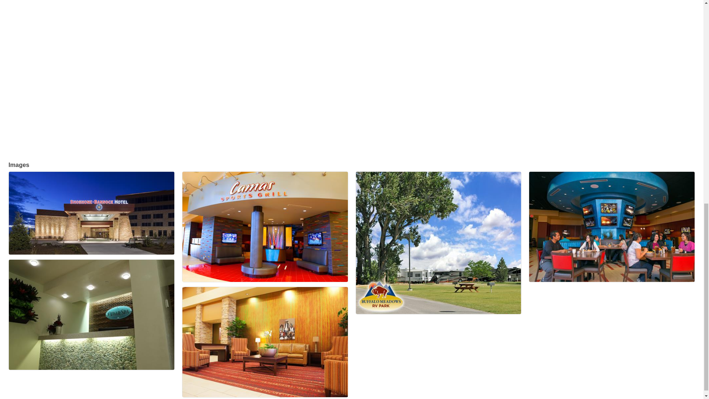 Image resolution: width=709 pixels, height=399 pixels. I want to click on Camas Grill, so click(265, 227).